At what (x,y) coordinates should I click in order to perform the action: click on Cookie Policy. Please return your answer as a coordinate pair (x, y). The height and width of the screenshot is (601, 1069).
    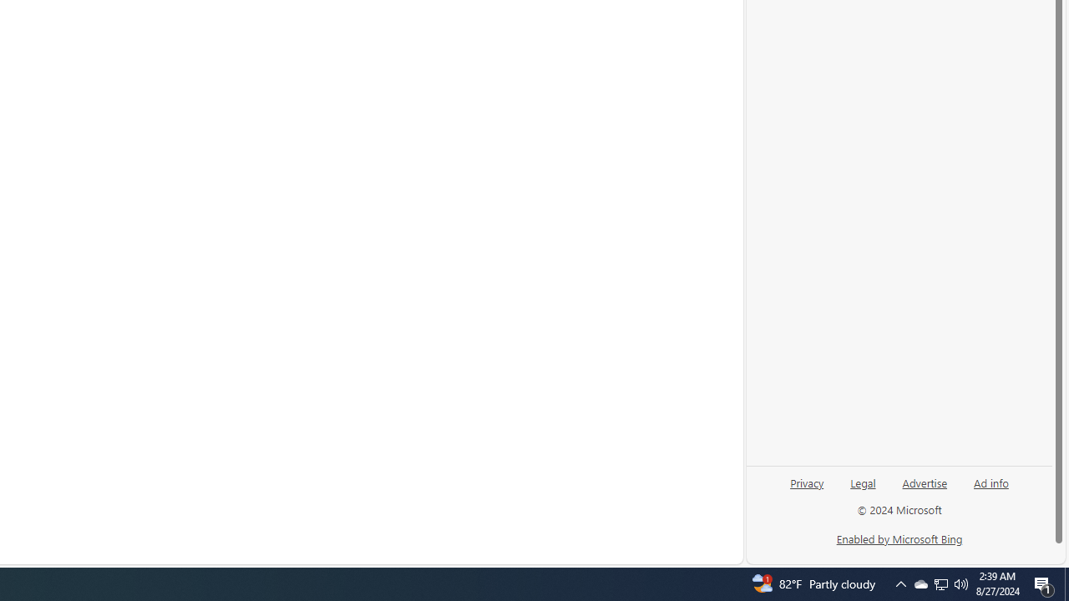
    Looking at the image, I should click on (246, 543).